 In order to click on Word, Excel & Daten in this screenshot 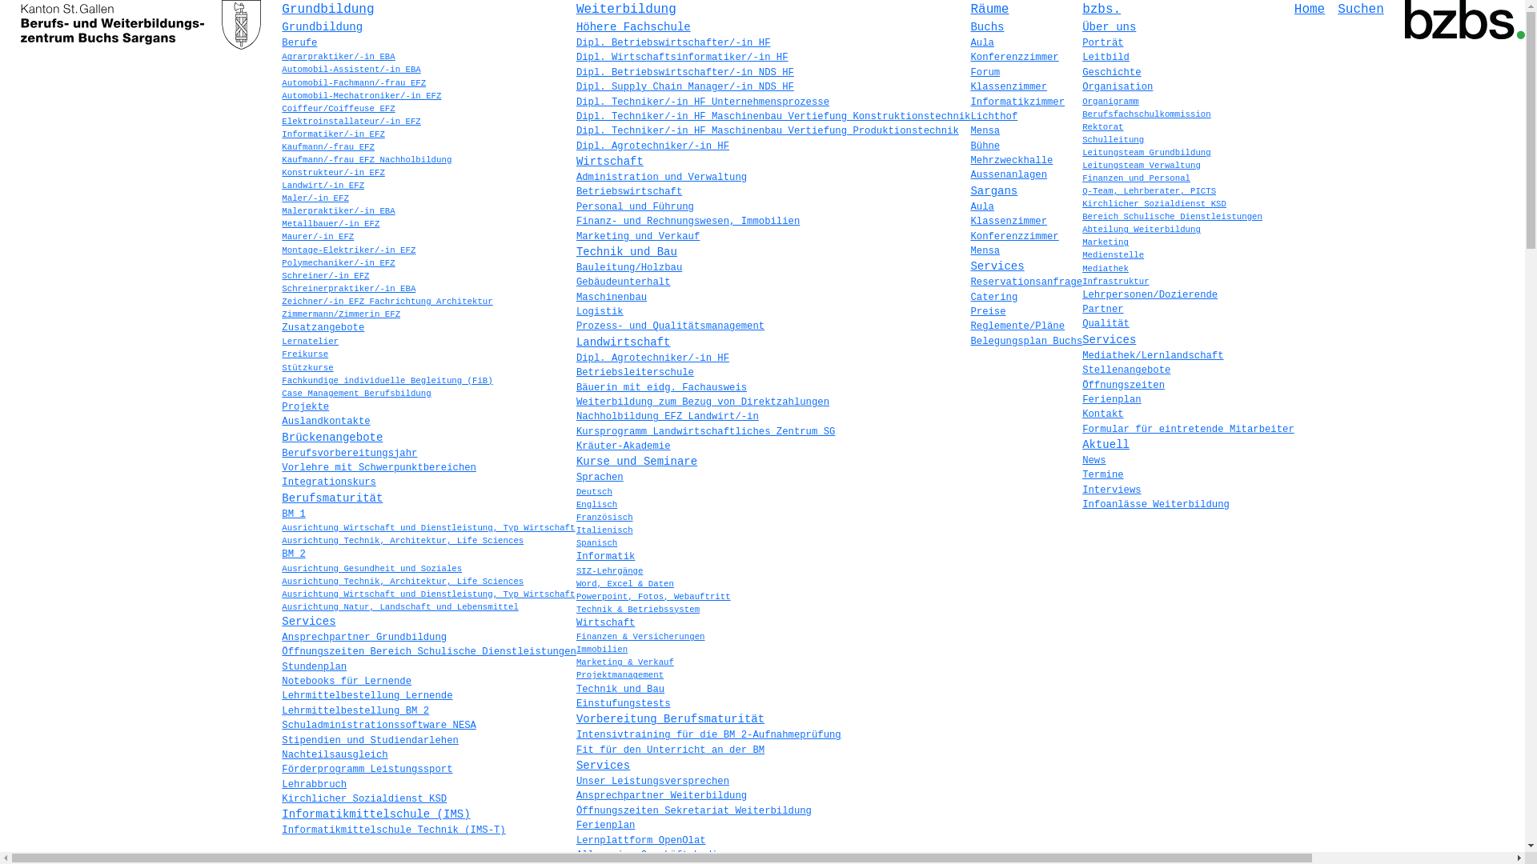, I will do `click(625, 584)`.